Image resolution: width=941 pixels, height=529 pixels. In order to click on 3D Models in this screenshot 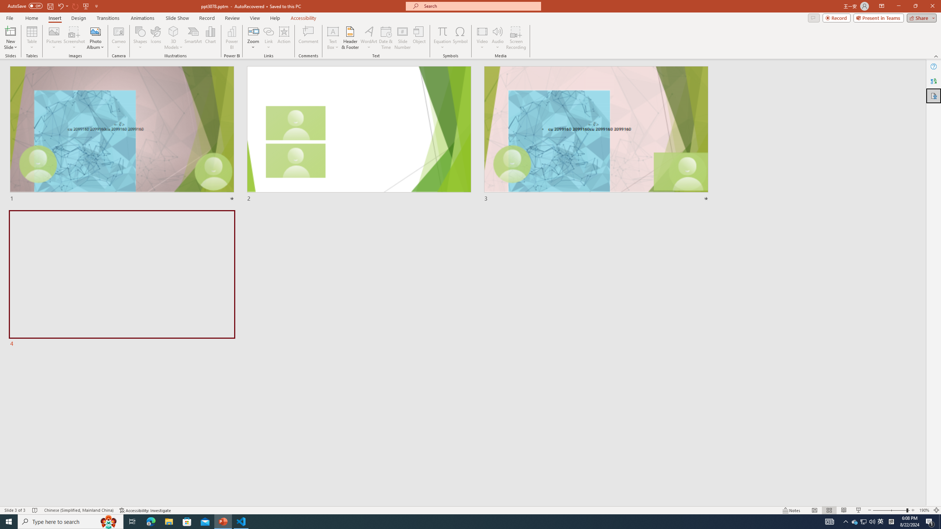, I will do `click(173, 38)`.